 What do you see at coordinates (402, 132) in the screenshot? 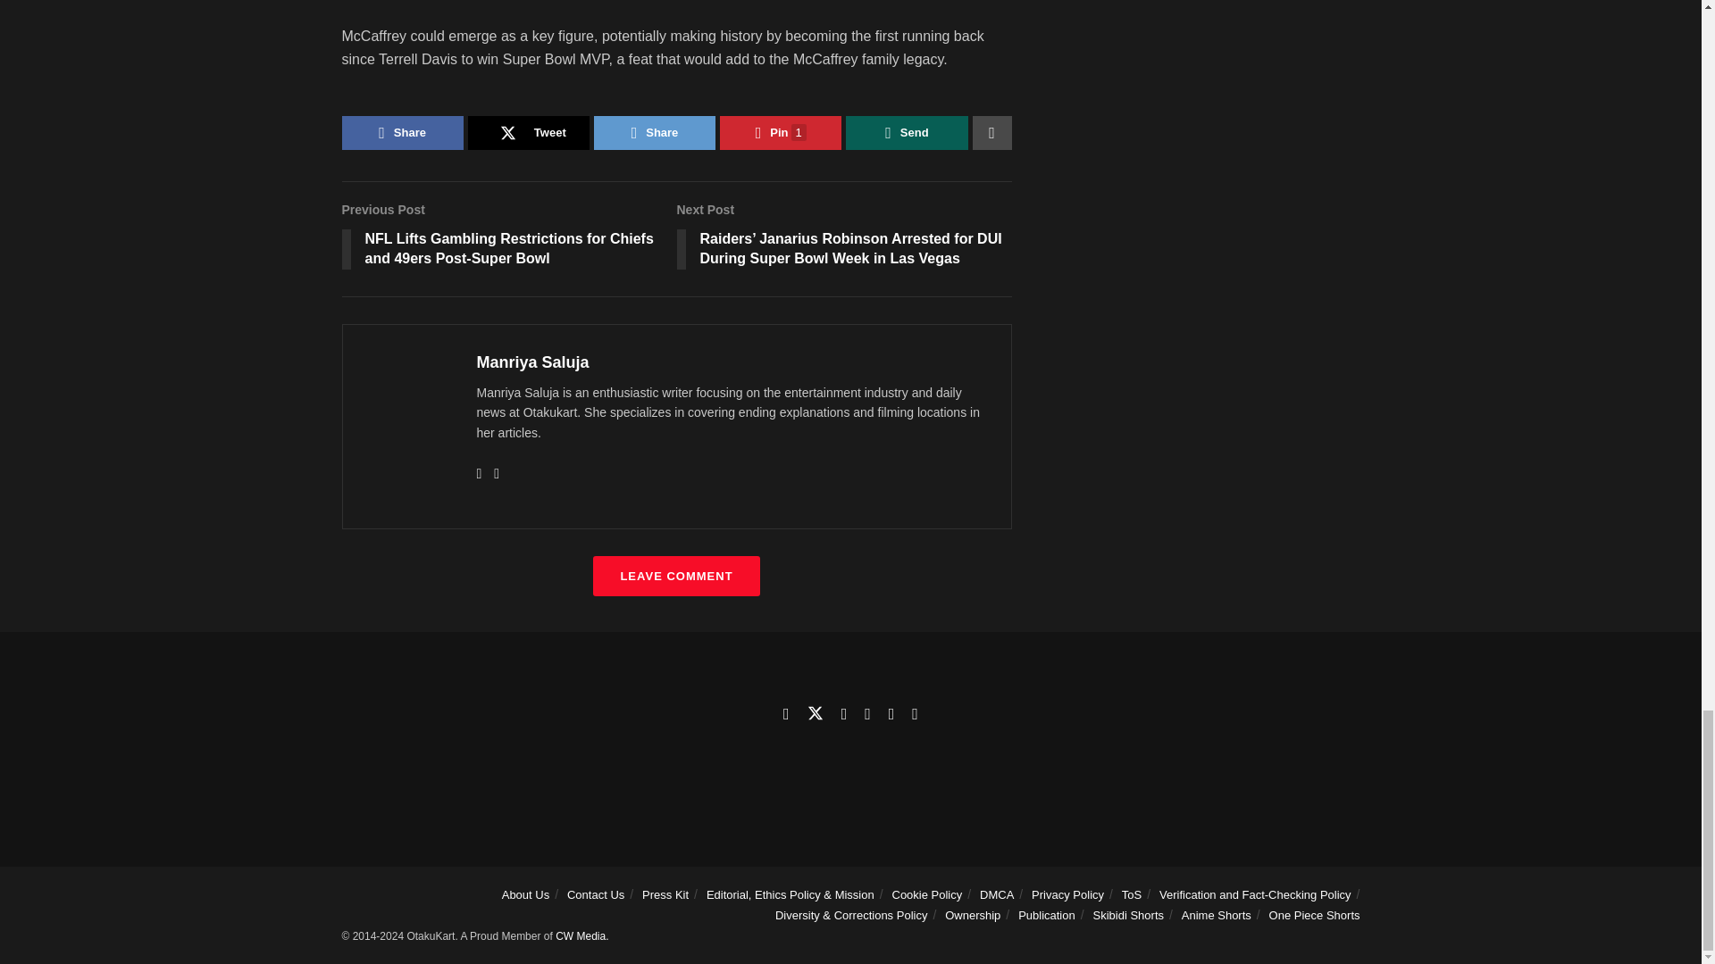
I see `Share` at bounding box center [402, 132].